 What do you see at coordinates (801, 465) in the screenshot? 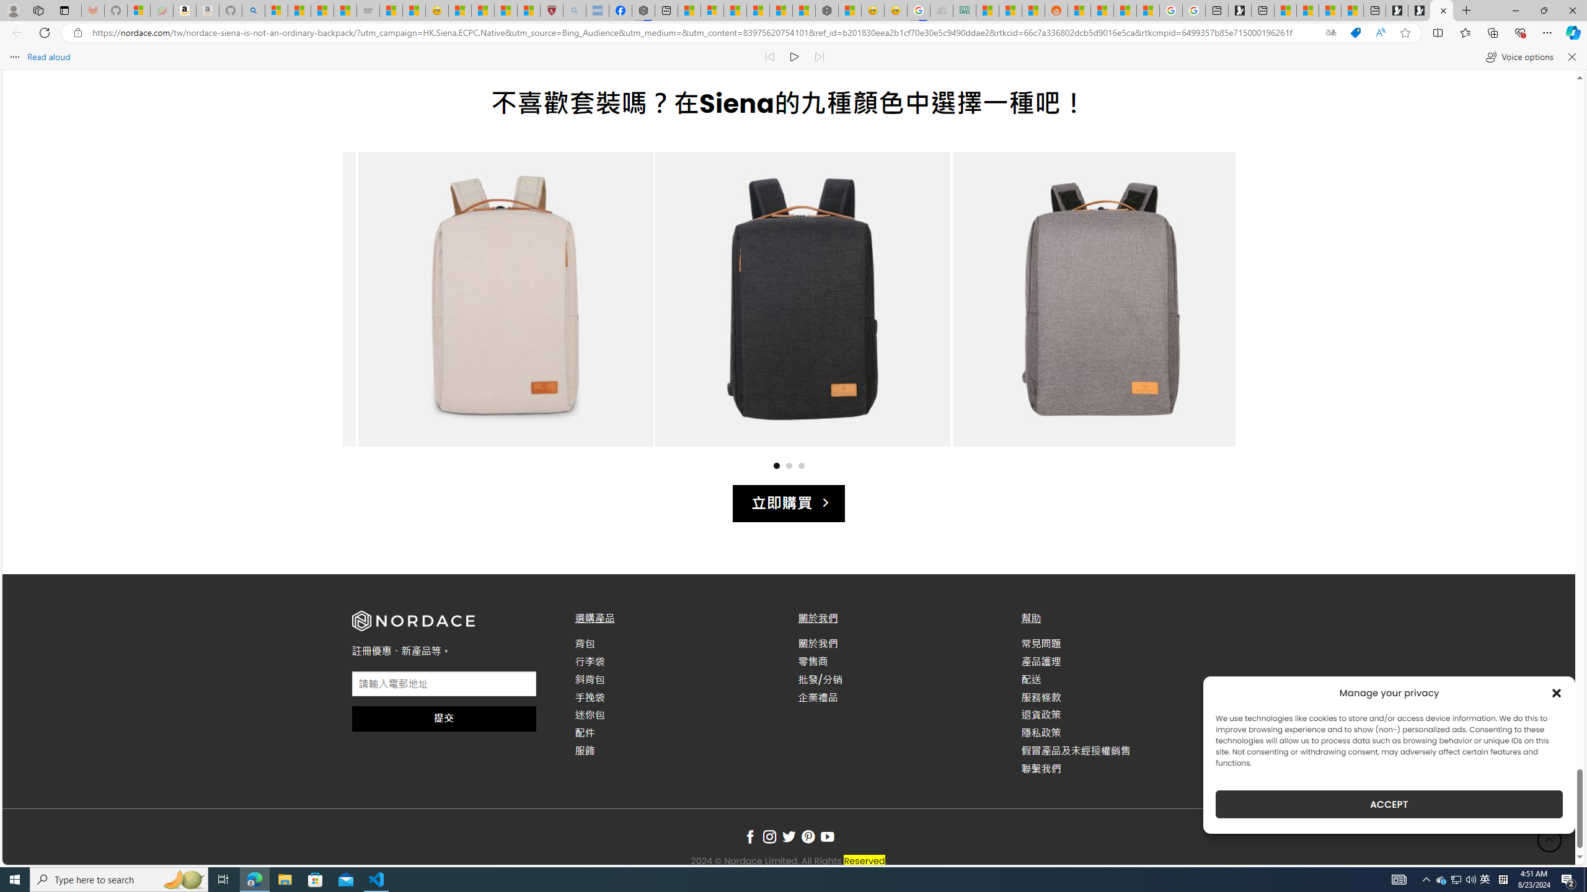
I see `Page dot 3` at bounding box center [801, 465].